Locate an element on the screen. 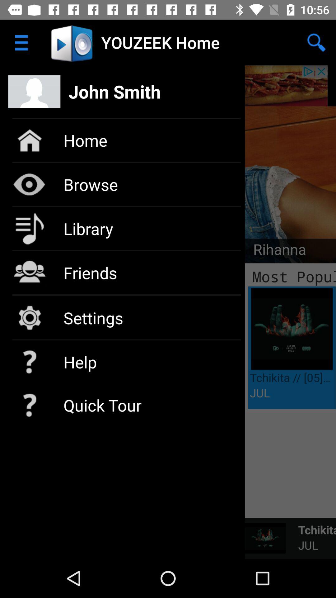  launch item to the right of john smith item is located at coordinates (316, 42).